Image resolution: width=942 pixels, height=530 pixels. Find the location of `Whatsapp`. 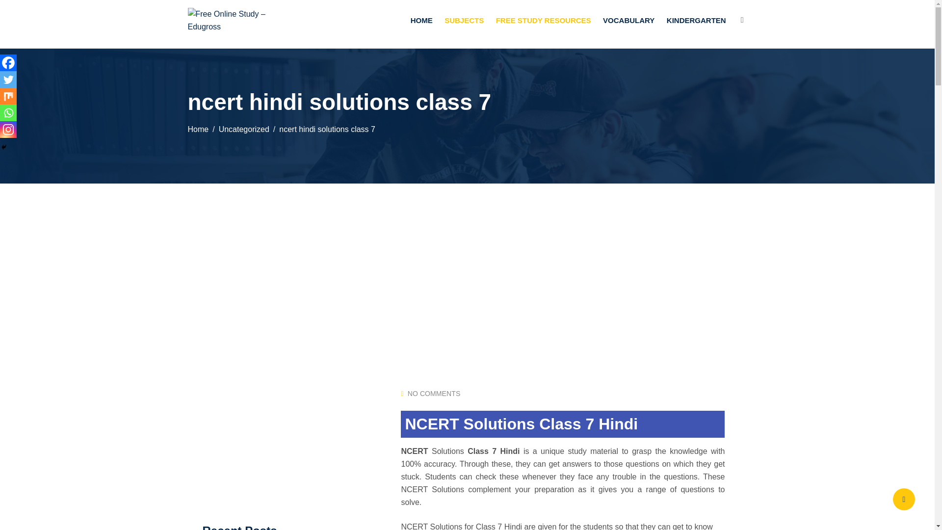

Whatsapp is located at coordinates (8, 113).